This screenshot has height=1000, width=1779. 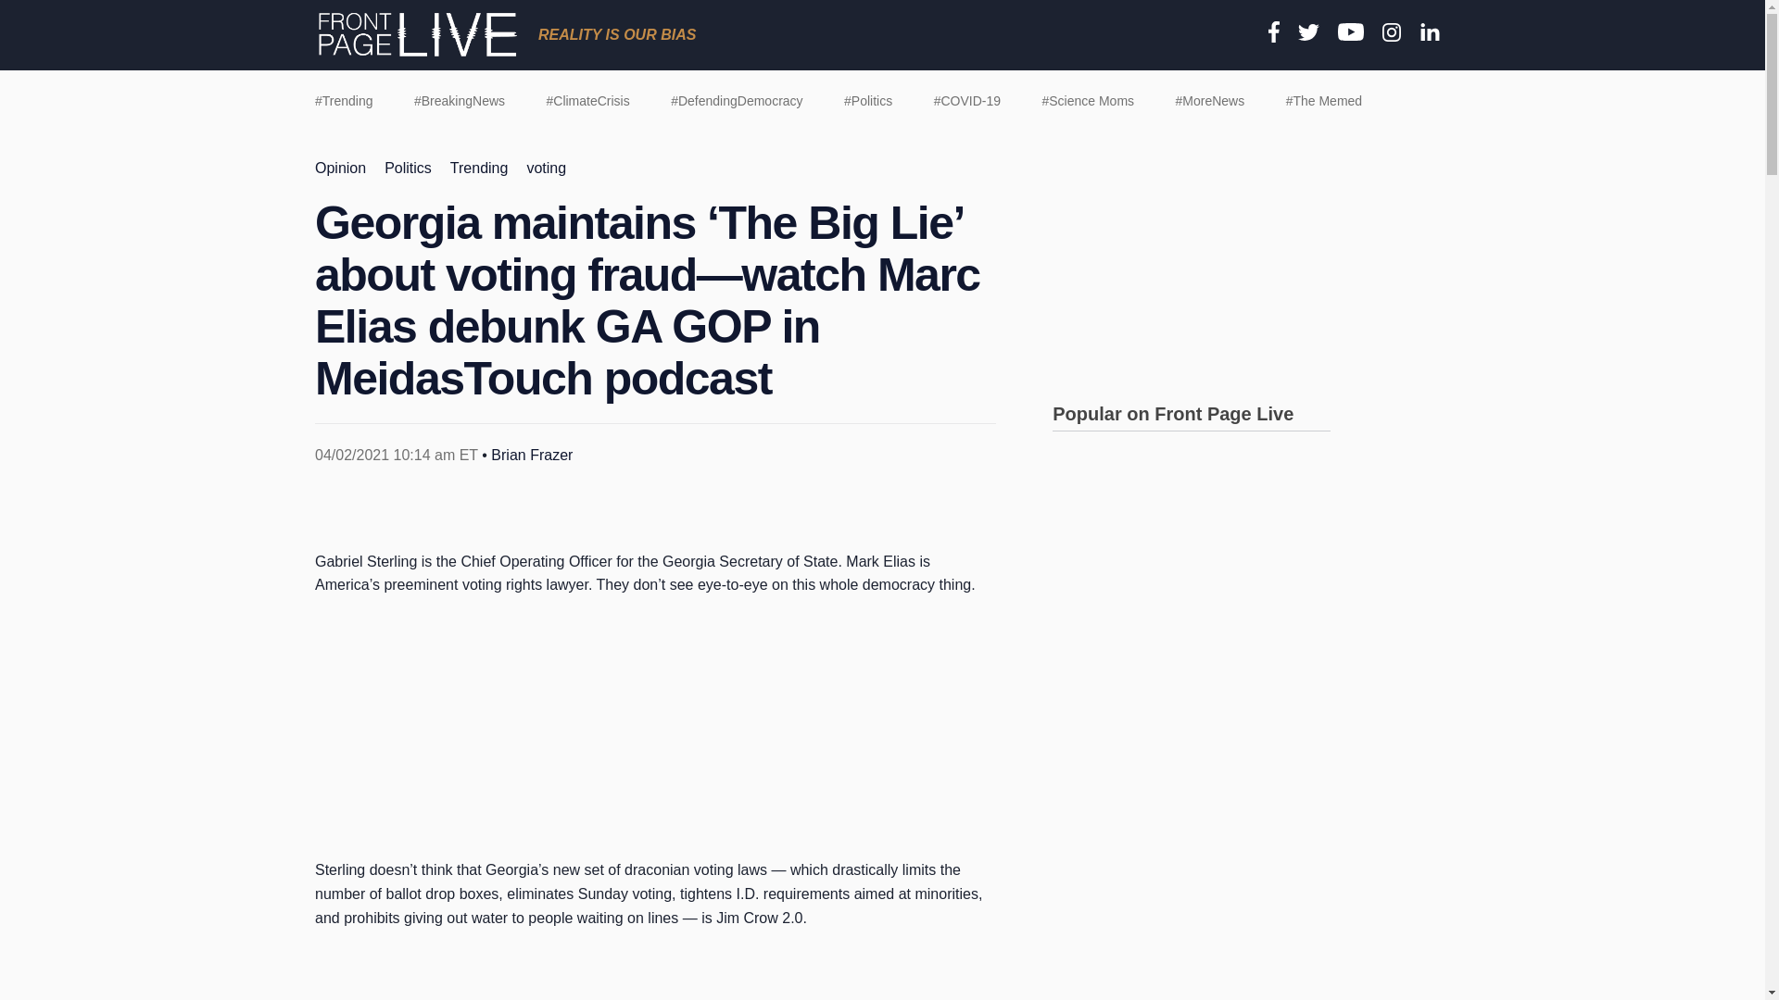 I want to click on Opinion, so click(x=340, y=168).